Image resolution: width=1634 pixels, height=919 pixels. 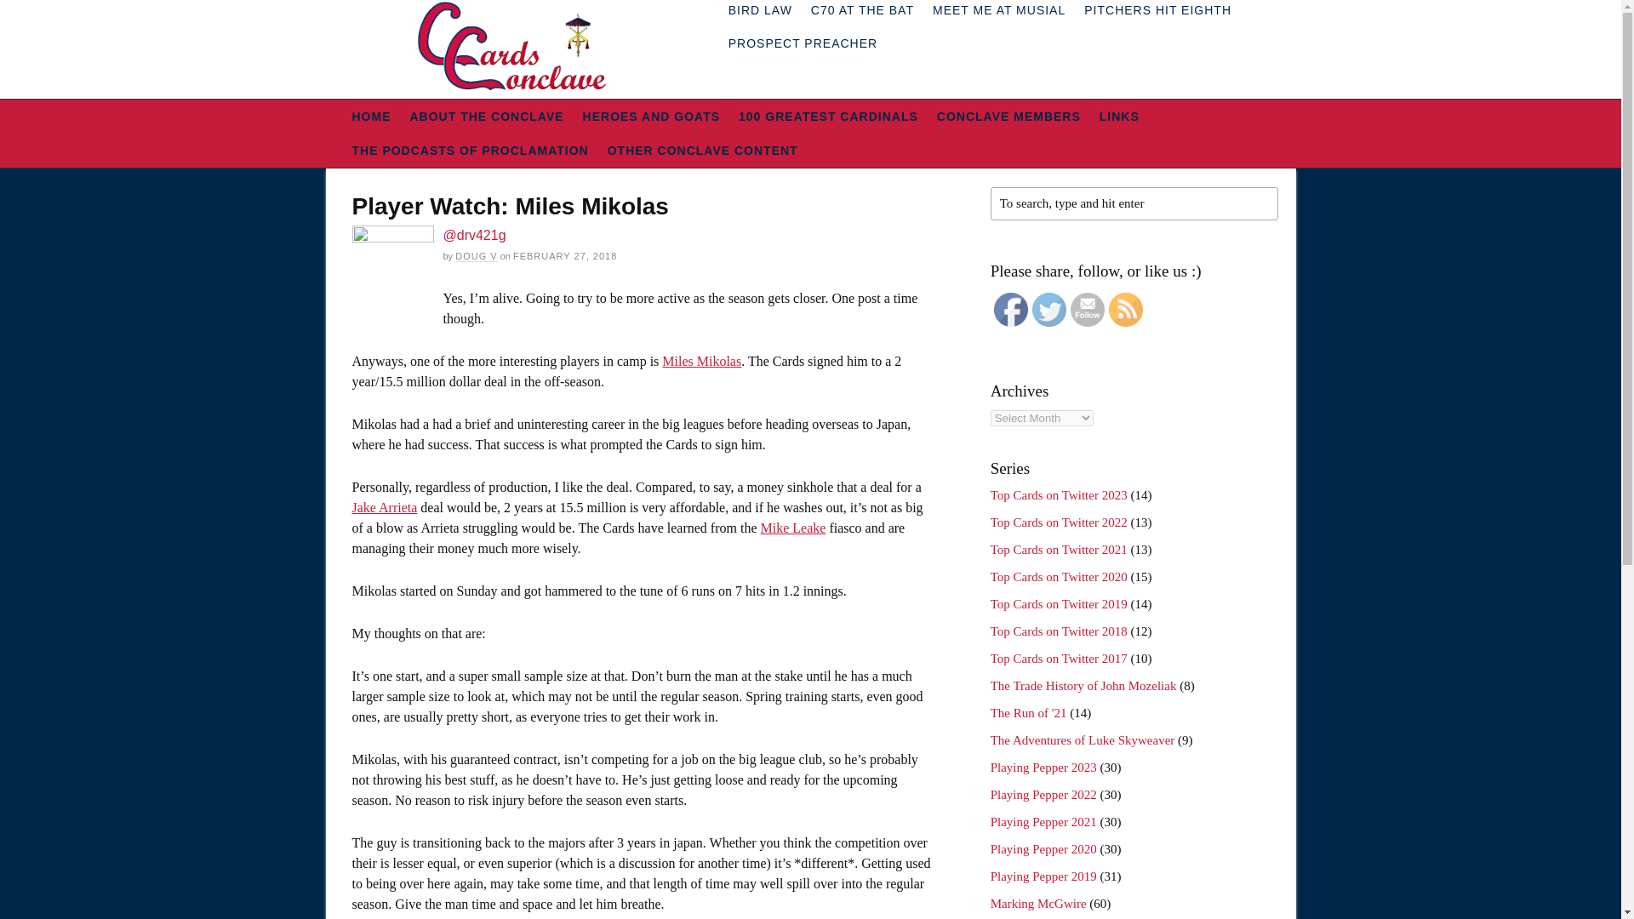 I want to click on DOUG V, so click(x=476, y=255).